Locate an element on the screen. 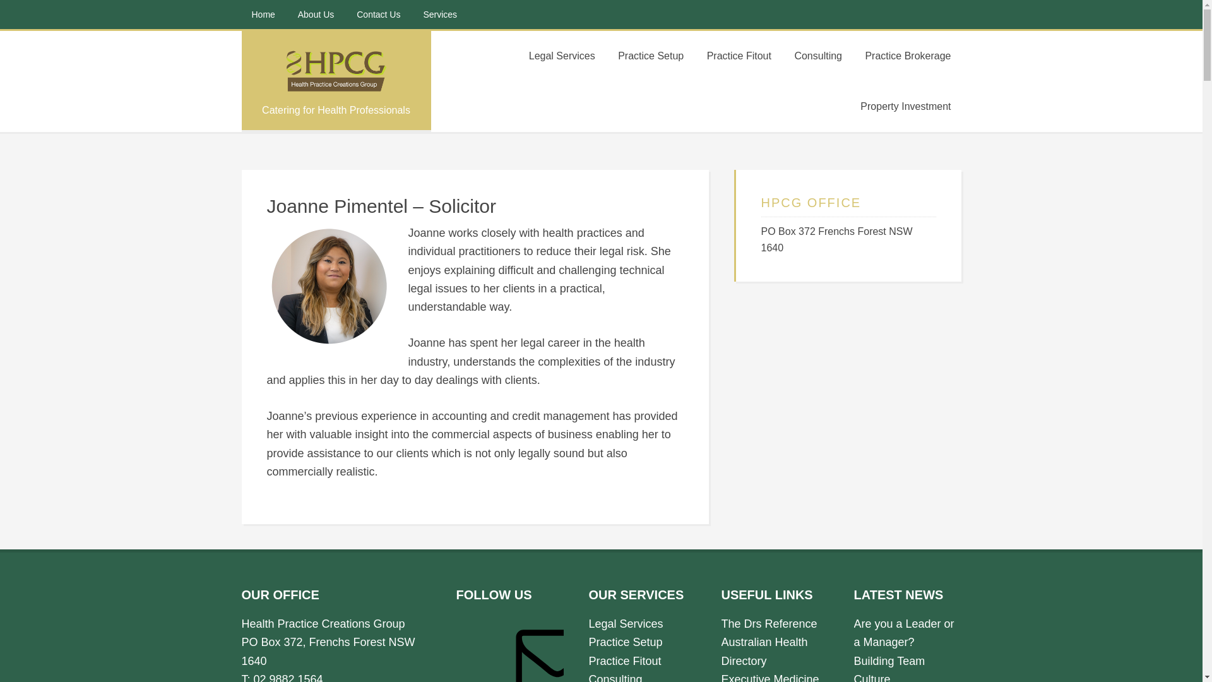 The width and height of the screenshot is (1212, 682). About Us is located at coordinates (316, 15).